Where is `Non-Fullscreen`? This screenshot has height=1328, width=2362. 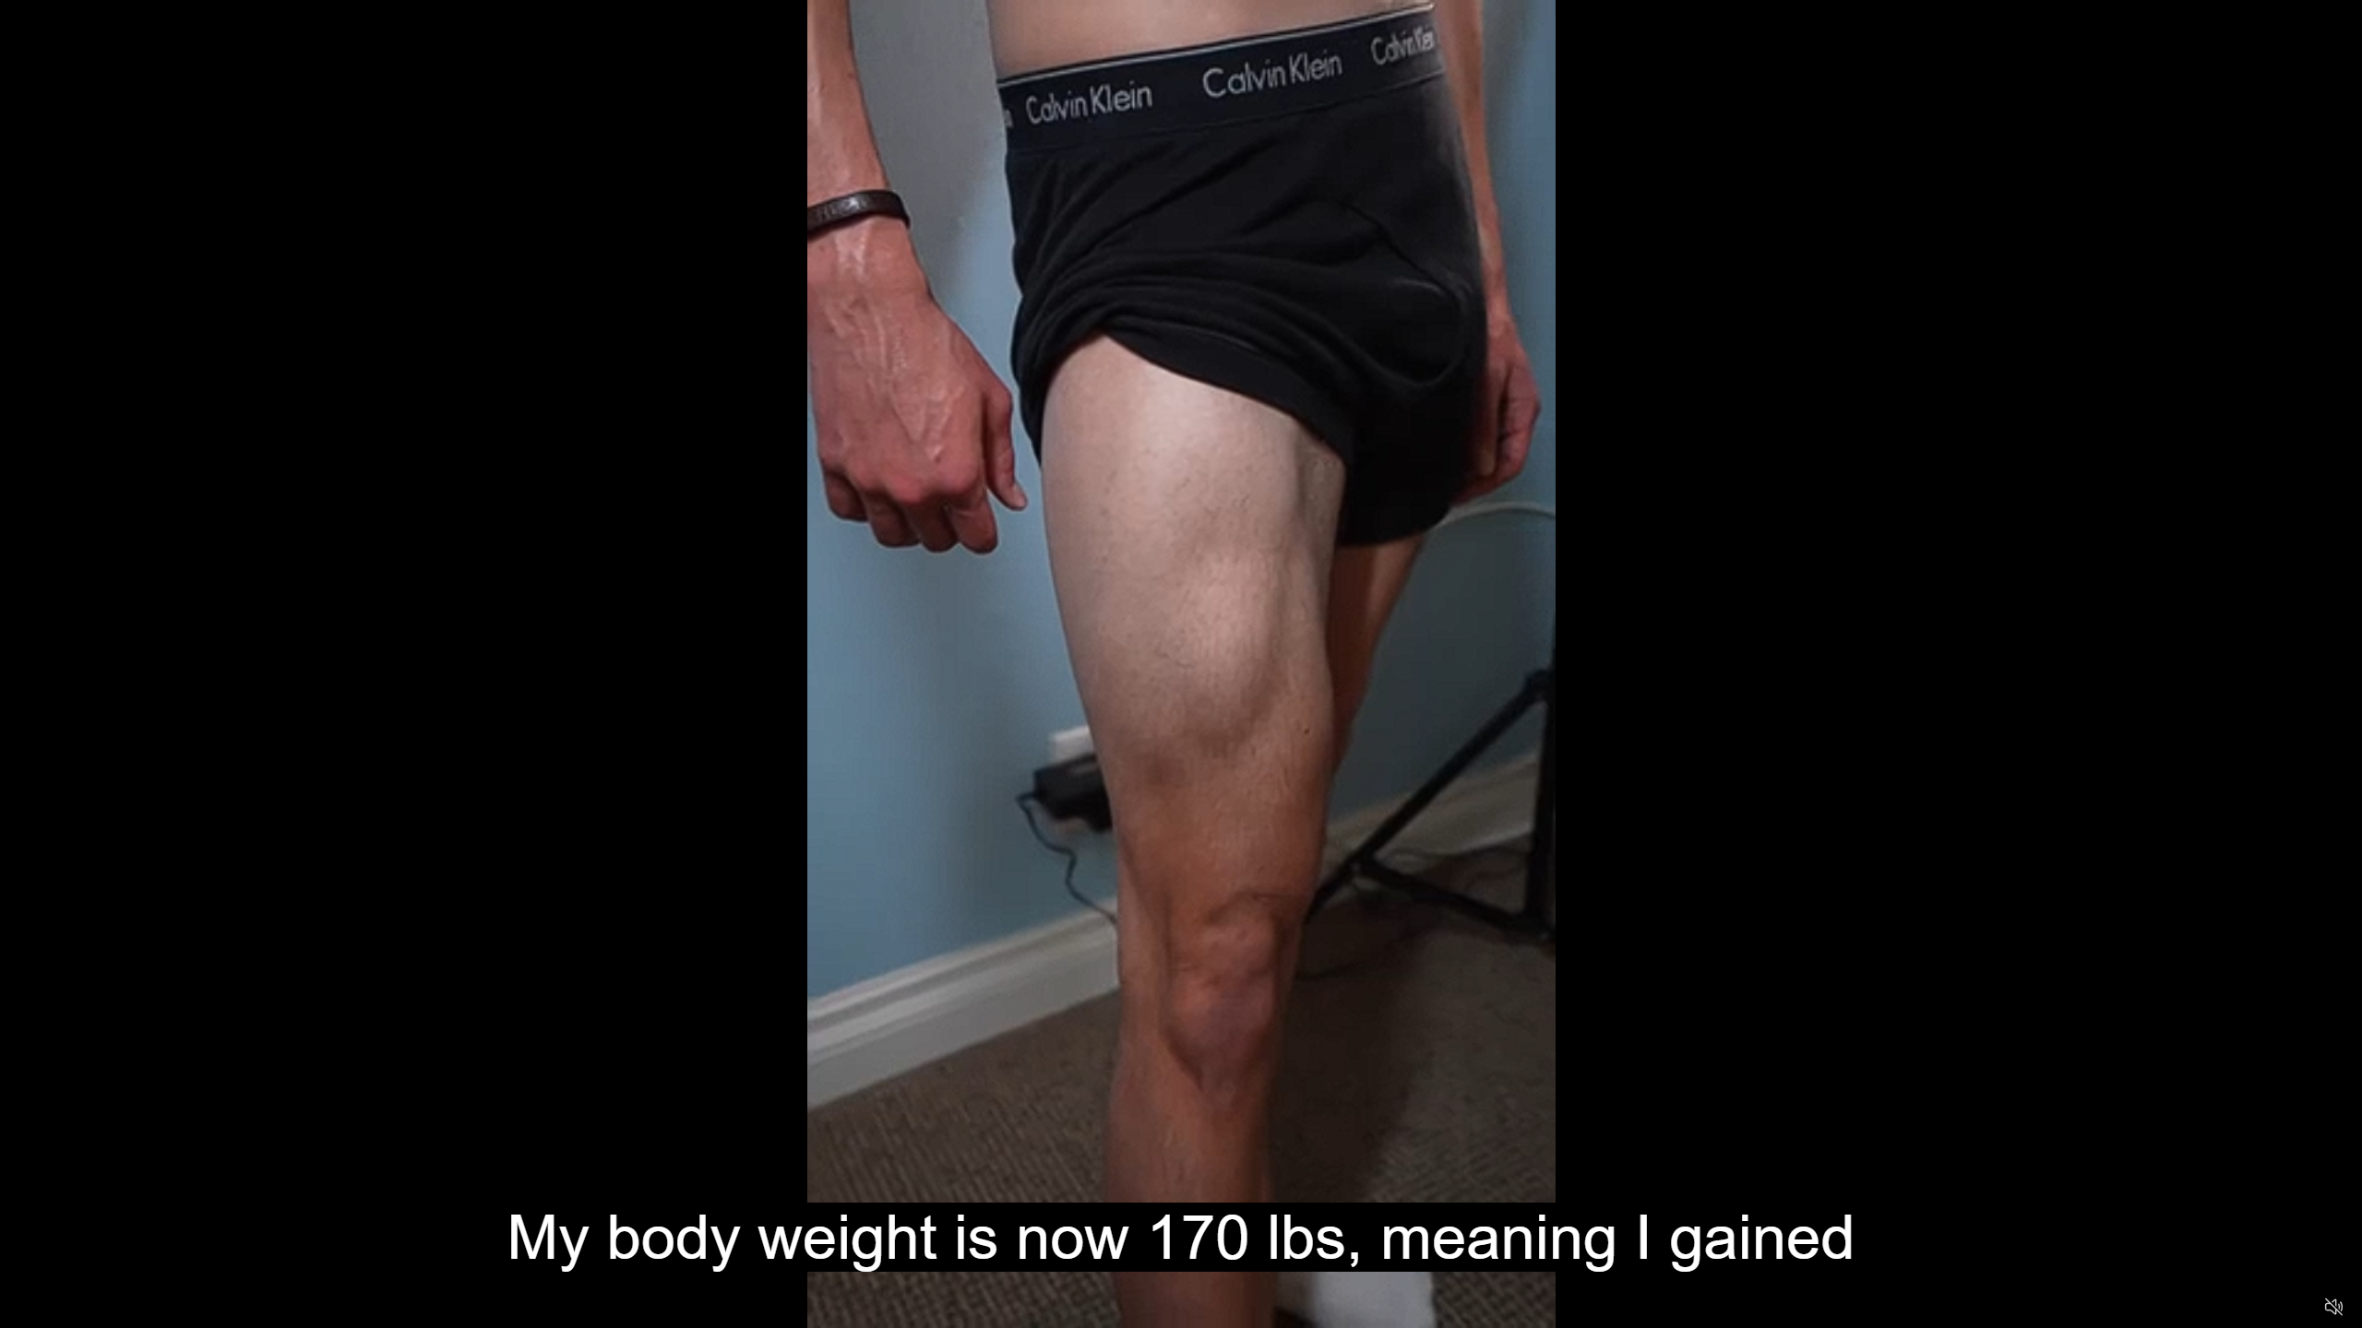 Non-Fullscreen is located at coordinates (2299, 1308).